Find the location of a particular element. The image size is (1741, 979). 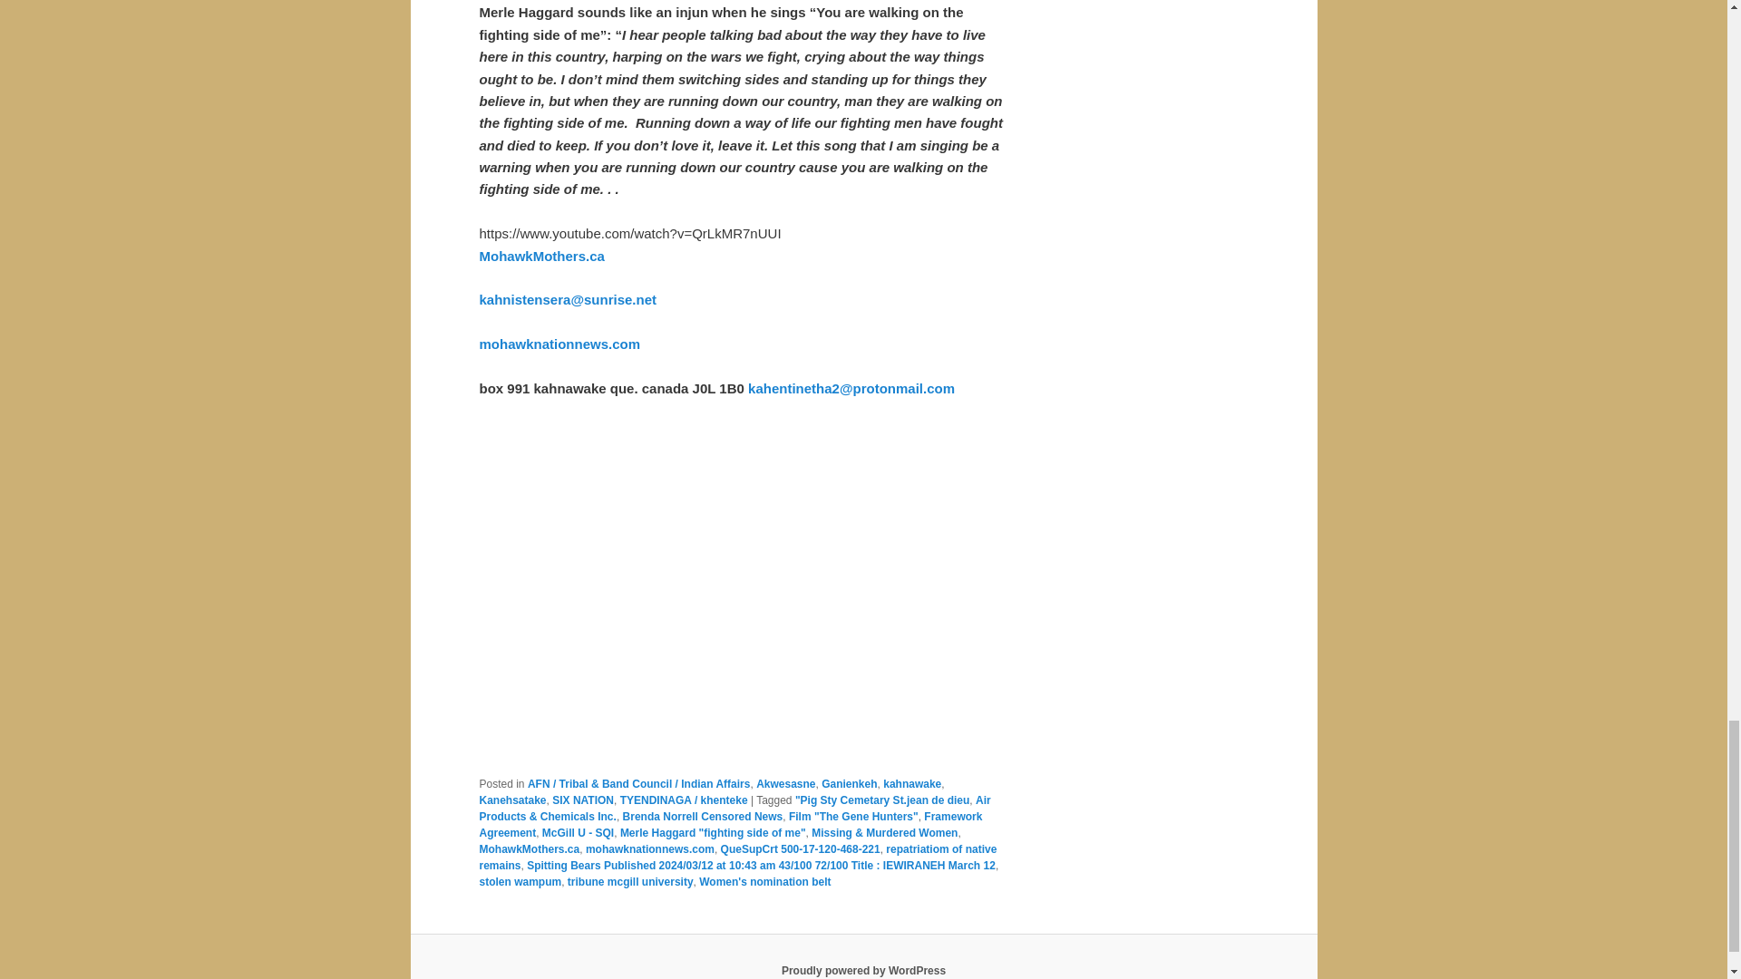

MohawkMothers.ca is located at coordinates (541, 256).